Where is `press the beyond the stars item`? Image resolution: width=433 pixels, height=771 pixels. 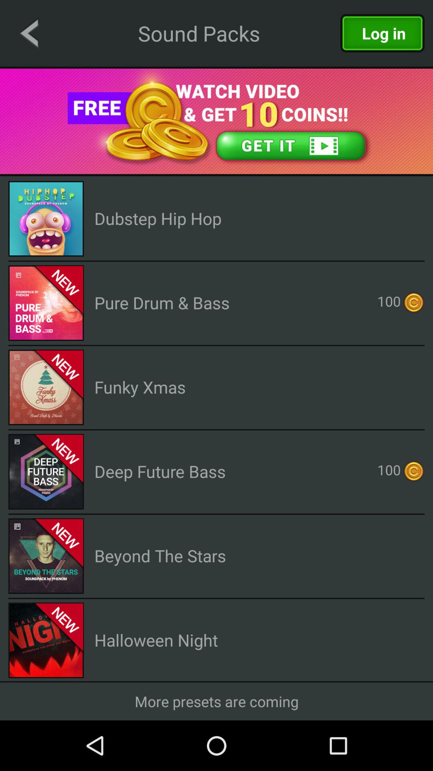
press the beyond the stars item is located at coordinates (160, 556).